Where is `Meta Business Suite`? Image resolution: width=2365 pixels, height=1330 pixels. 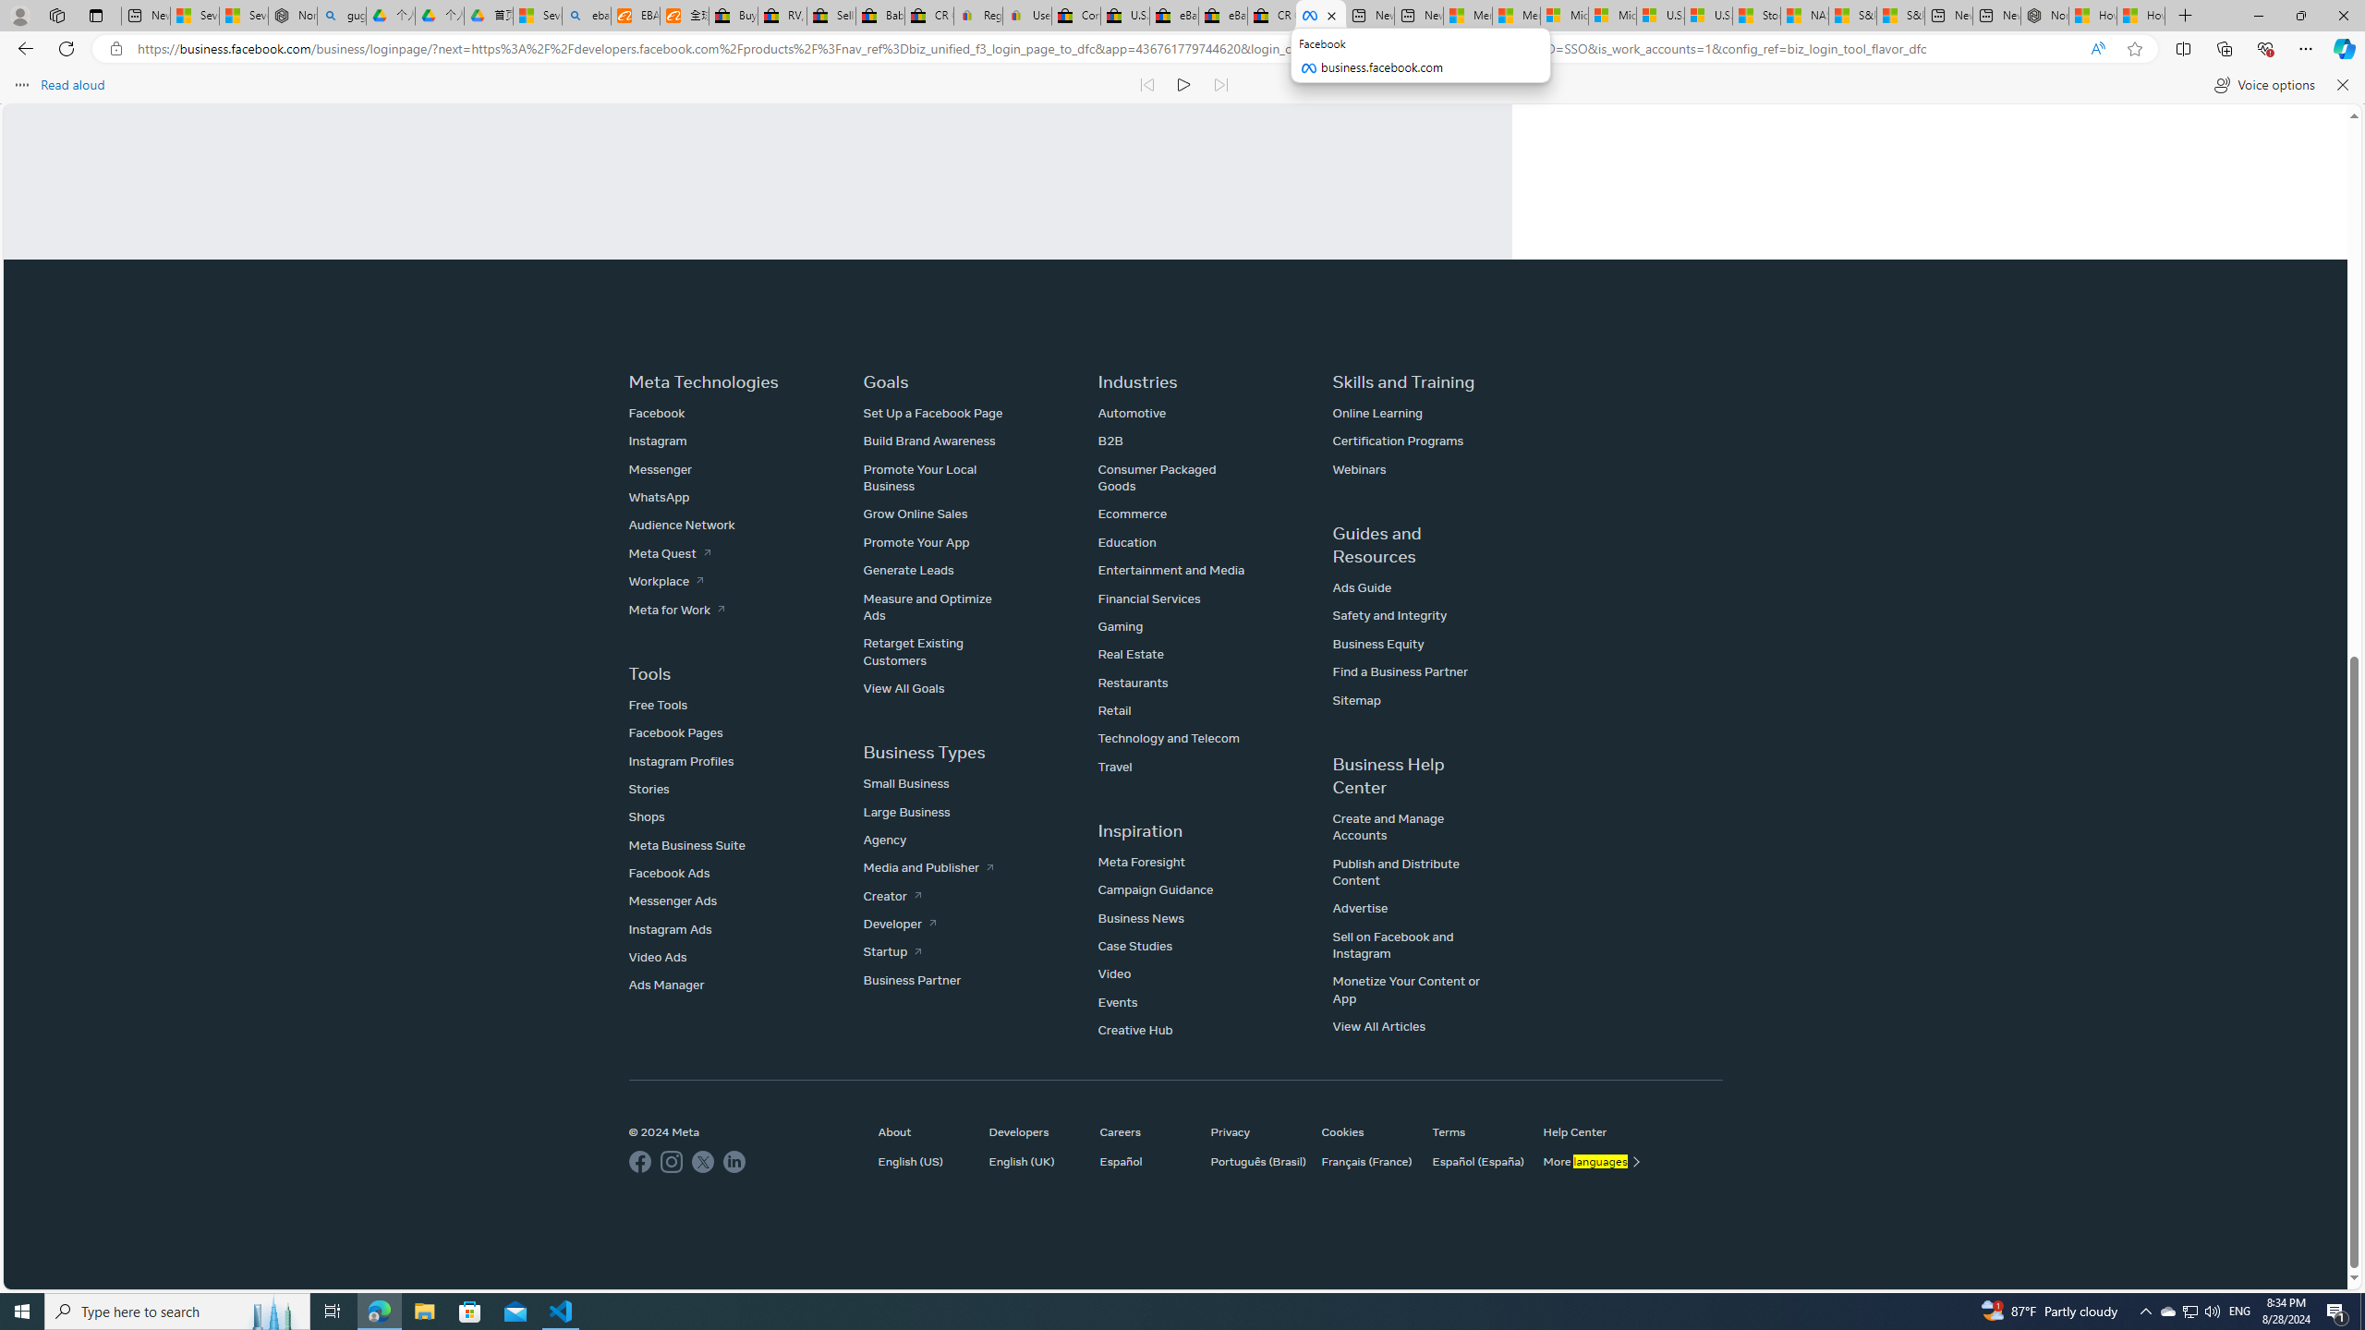
Meta Business Suite is located at coordinates (687, 844).